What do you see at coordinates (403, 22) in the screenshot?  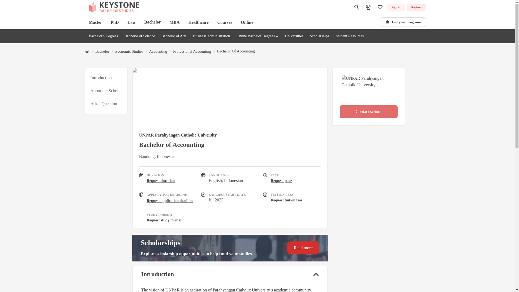 I see `Online` at bounding box center [403, 22].